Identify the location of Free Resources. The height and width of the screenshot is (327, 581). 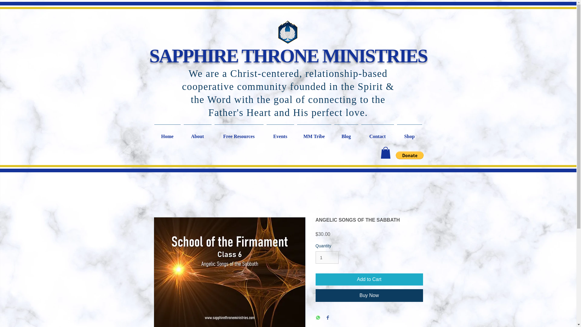
(239, 134).